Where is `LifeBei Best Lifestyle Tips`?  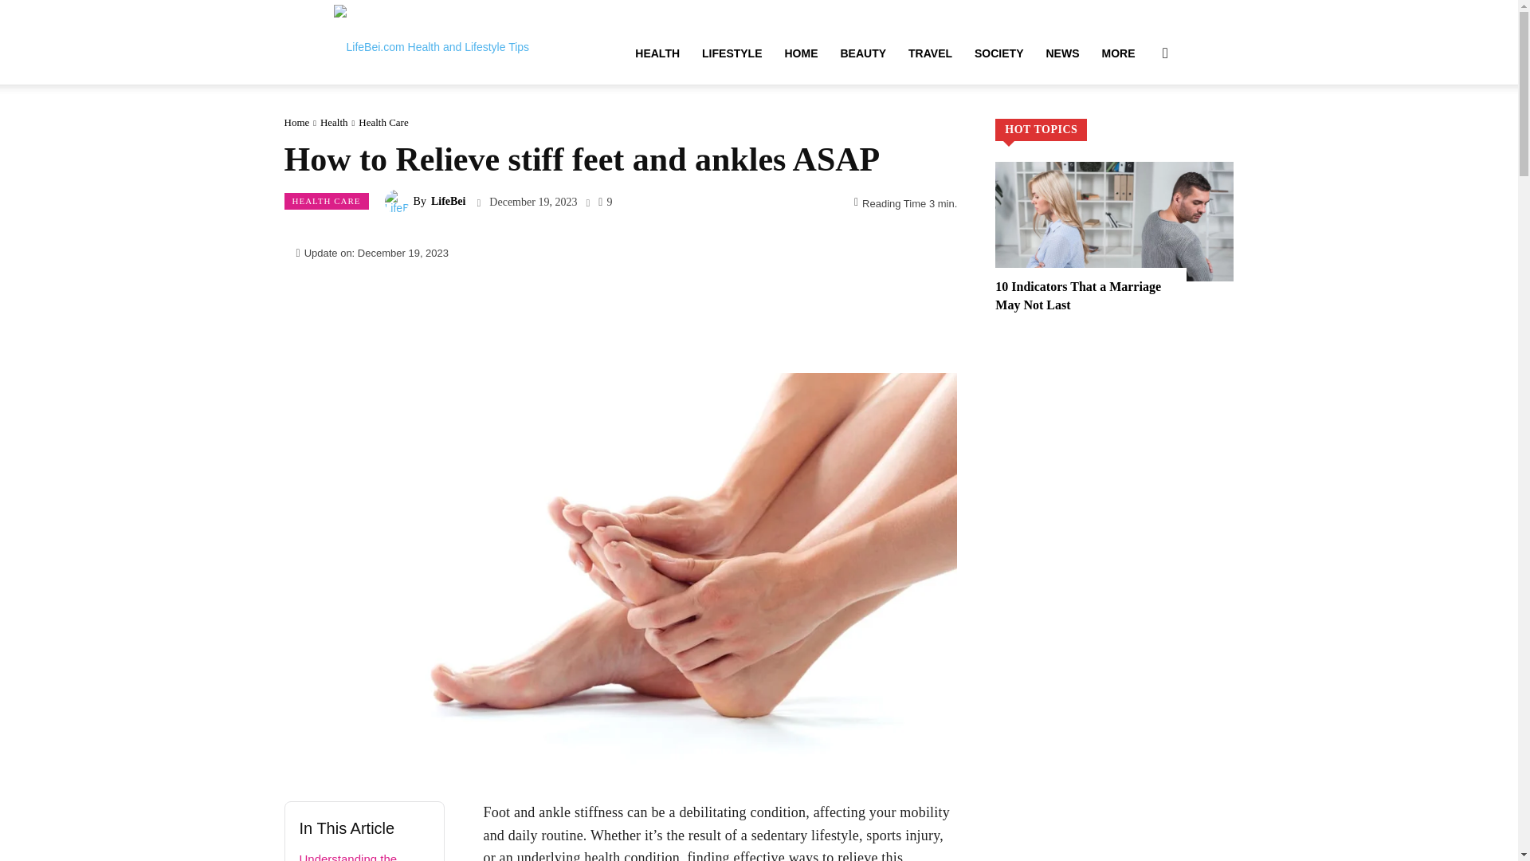
LifeBei Best Lifestyle Tips is located at coordinates (431, 41).